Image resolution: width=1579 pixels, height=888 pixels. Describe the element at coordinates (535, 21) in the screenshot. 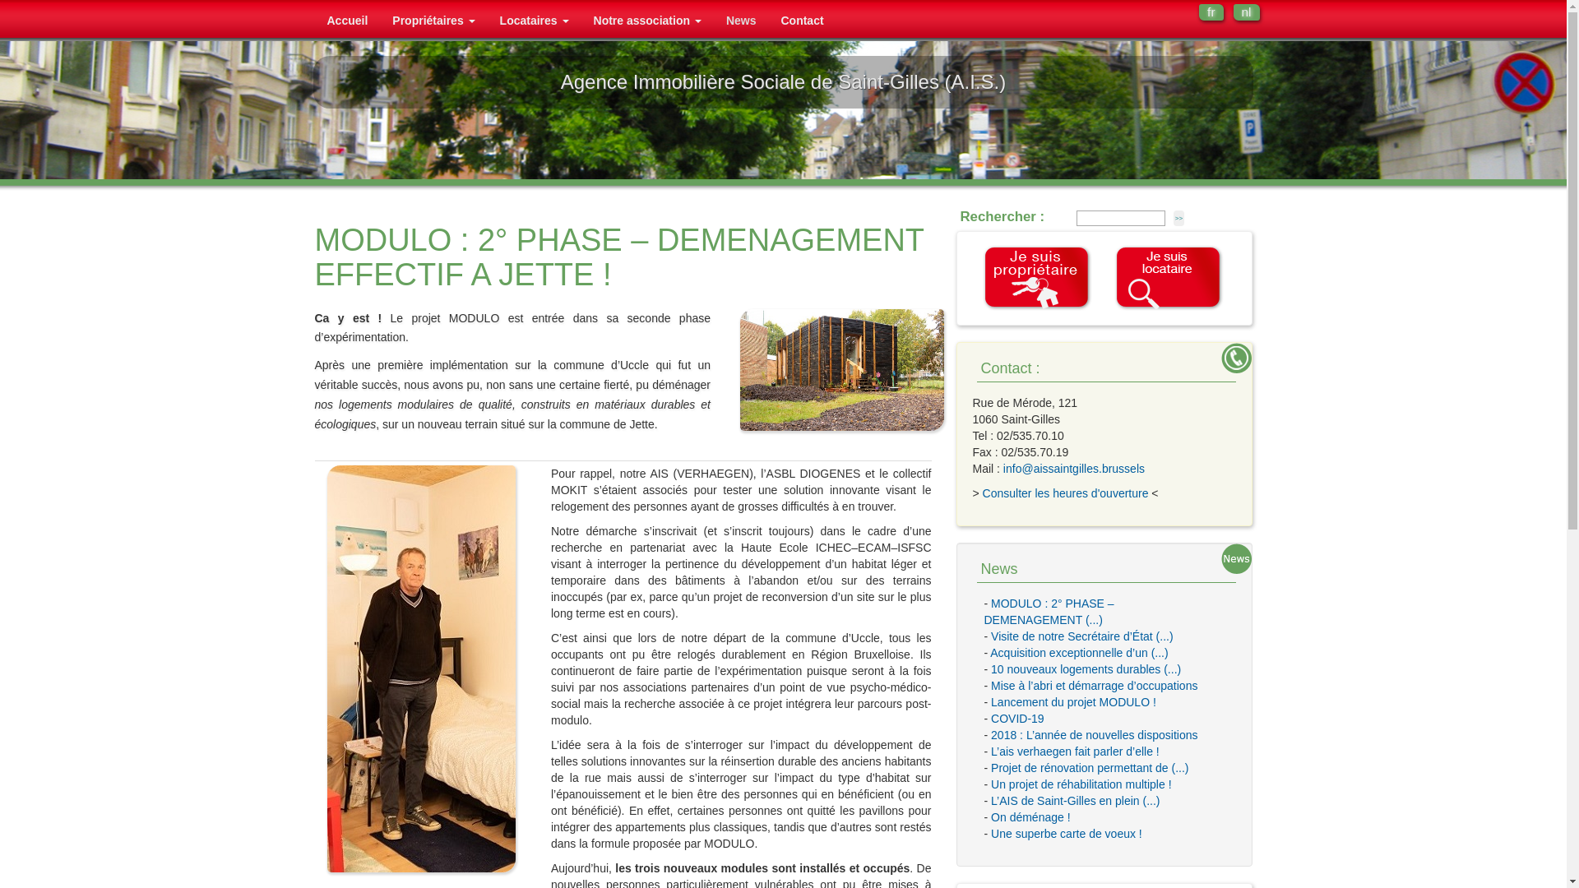

I see `Locataires` at that location.